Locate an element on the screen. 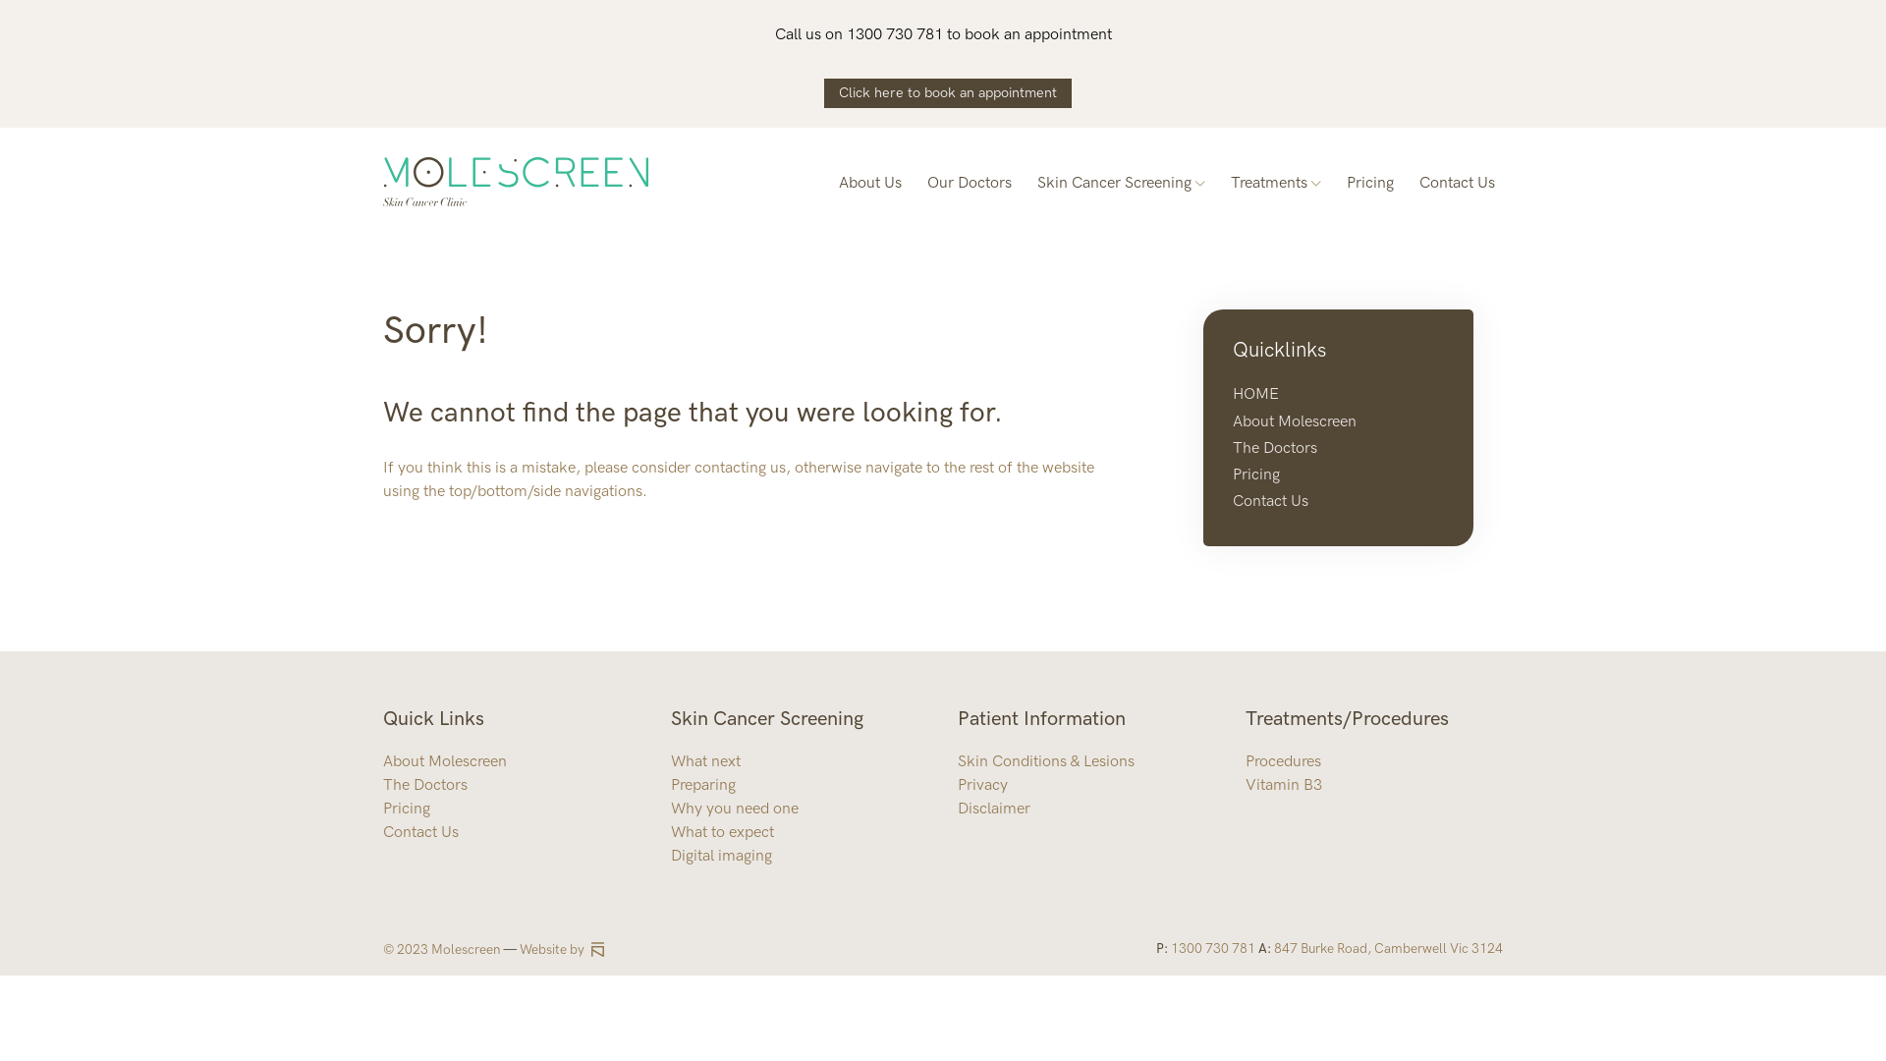  HOME is located at coordinates (1255, 395).